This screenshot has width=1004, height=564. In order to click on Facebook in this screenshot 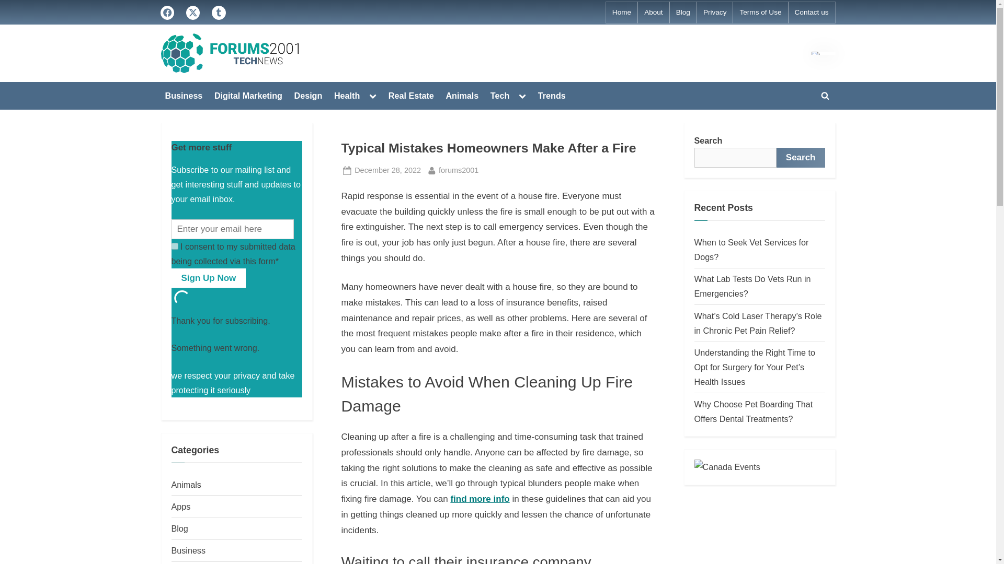, I will do `click(166, 13)`.